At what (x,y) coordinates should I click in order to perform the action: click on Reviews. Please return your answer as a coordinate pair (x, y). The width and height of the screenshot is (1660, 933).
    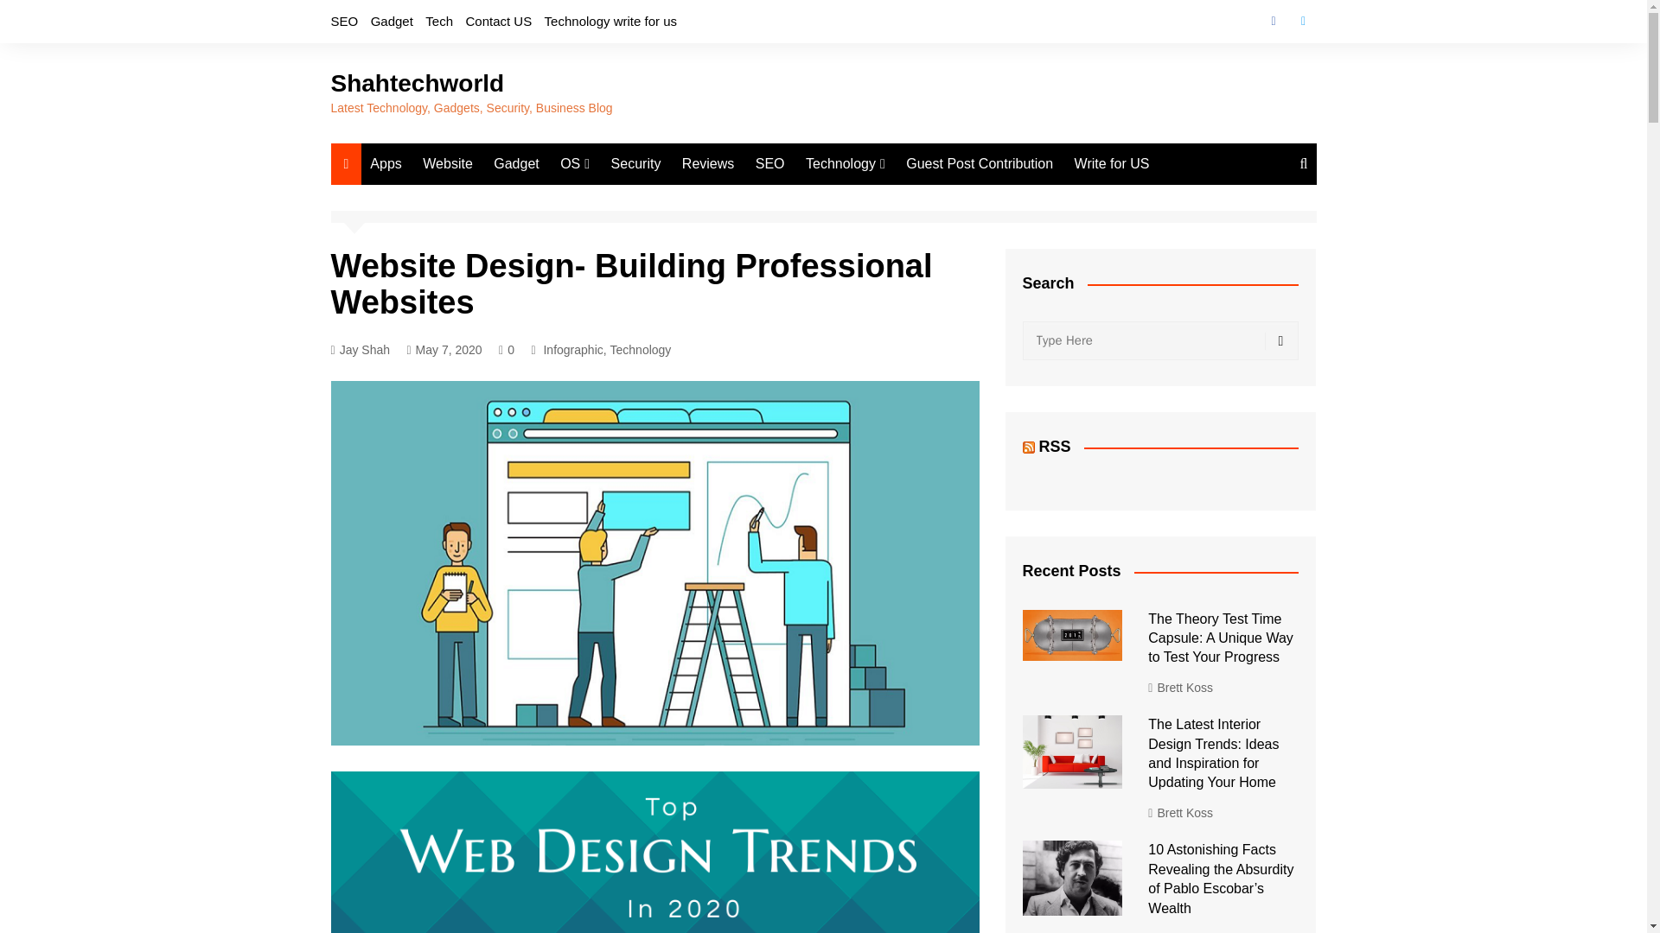
    Looking at the image, I should click on (707, 164).